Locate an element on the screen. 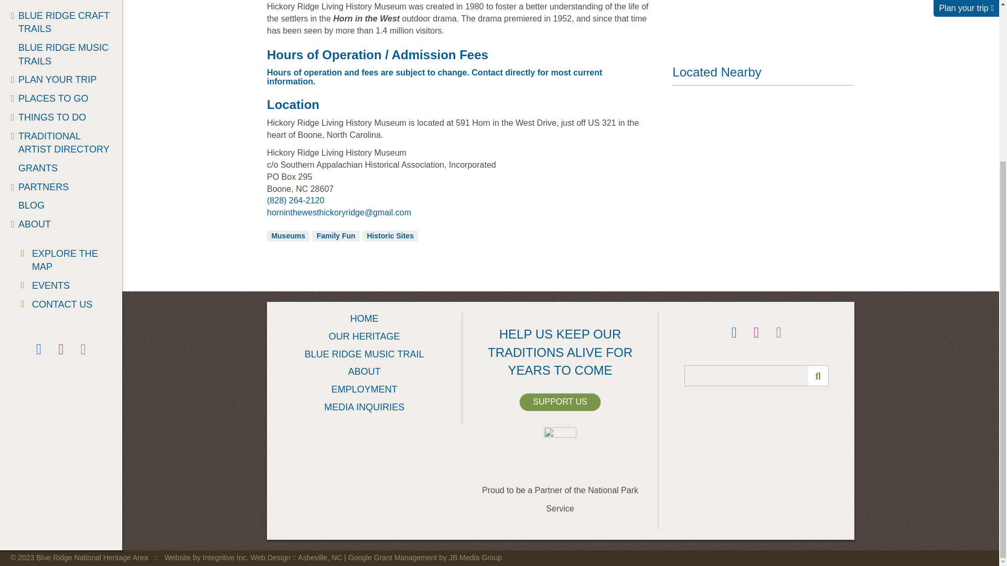 The height and width of the screenshot is (566, 1007). Family Fun is located at coordinates (336, 236).